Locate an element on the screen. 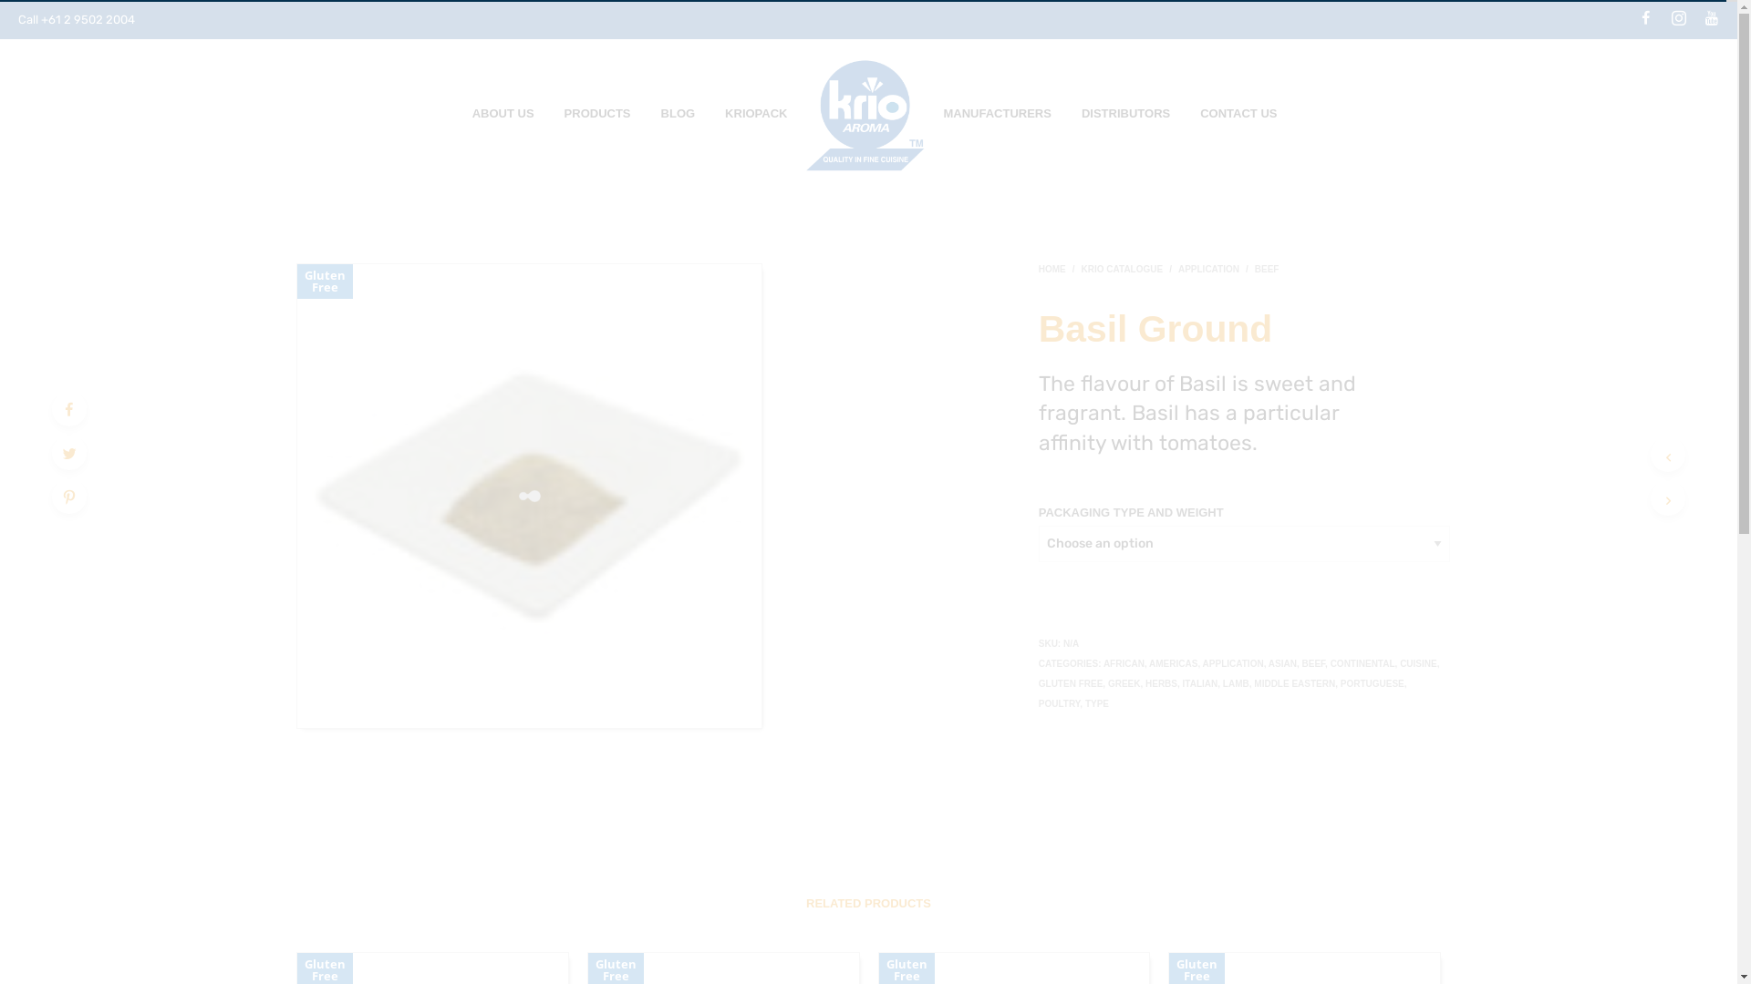 The image size is (1751, 984). ASIAN is located at coordinates (1282, 663).